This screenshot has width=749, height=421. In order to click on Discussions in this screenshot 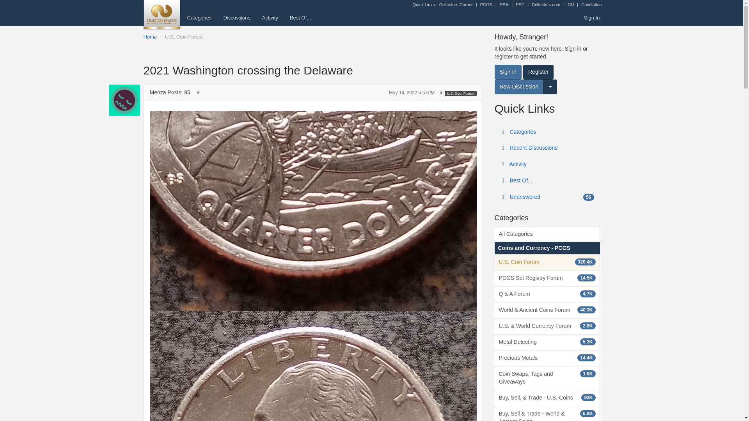, I will do `click(236, 18)`.